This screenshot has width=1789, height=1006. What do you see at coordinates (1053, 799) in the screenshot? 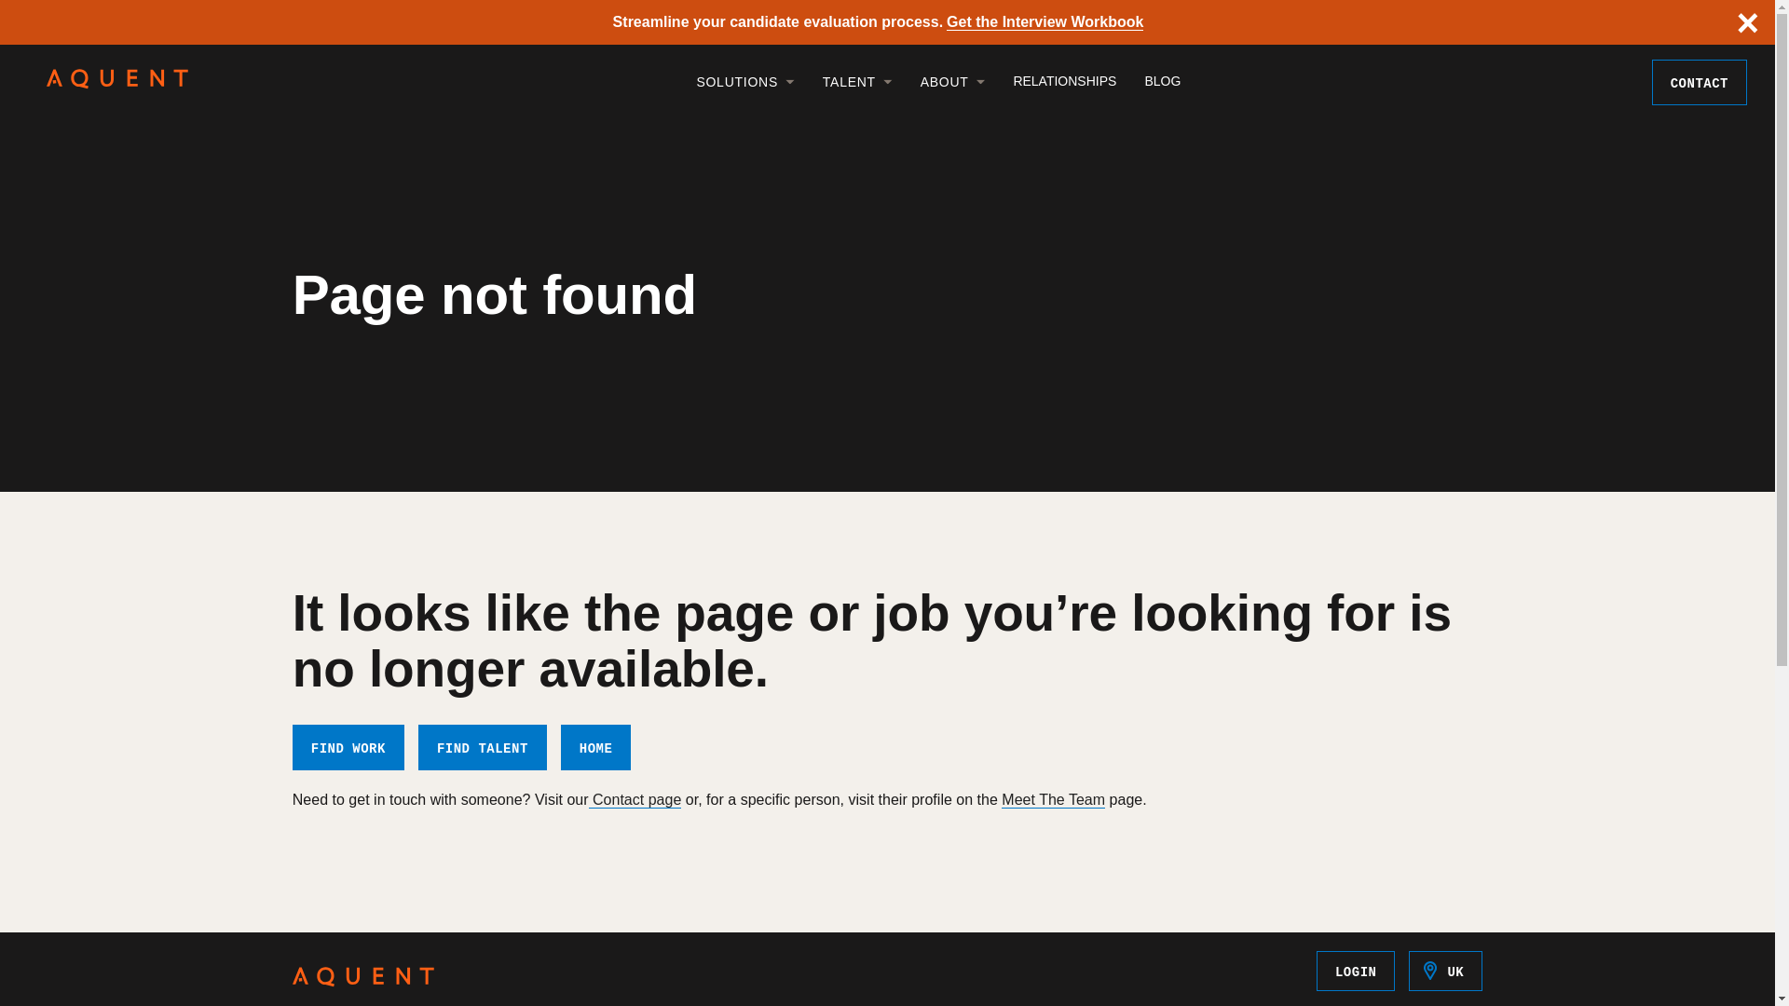
I see `Meet The Team` at bounding box center [1053, 799].